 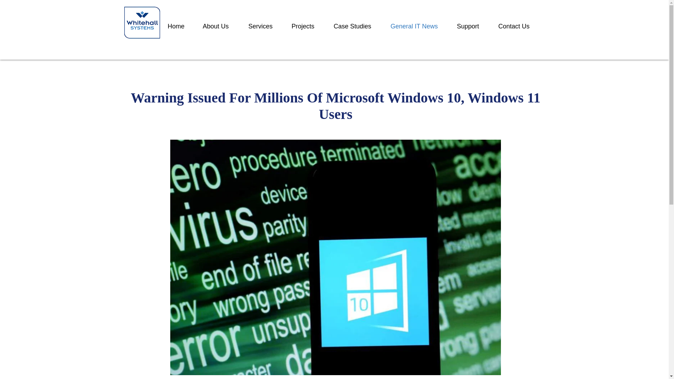 I want to click on Case Studies, so click(x=357, y=26).